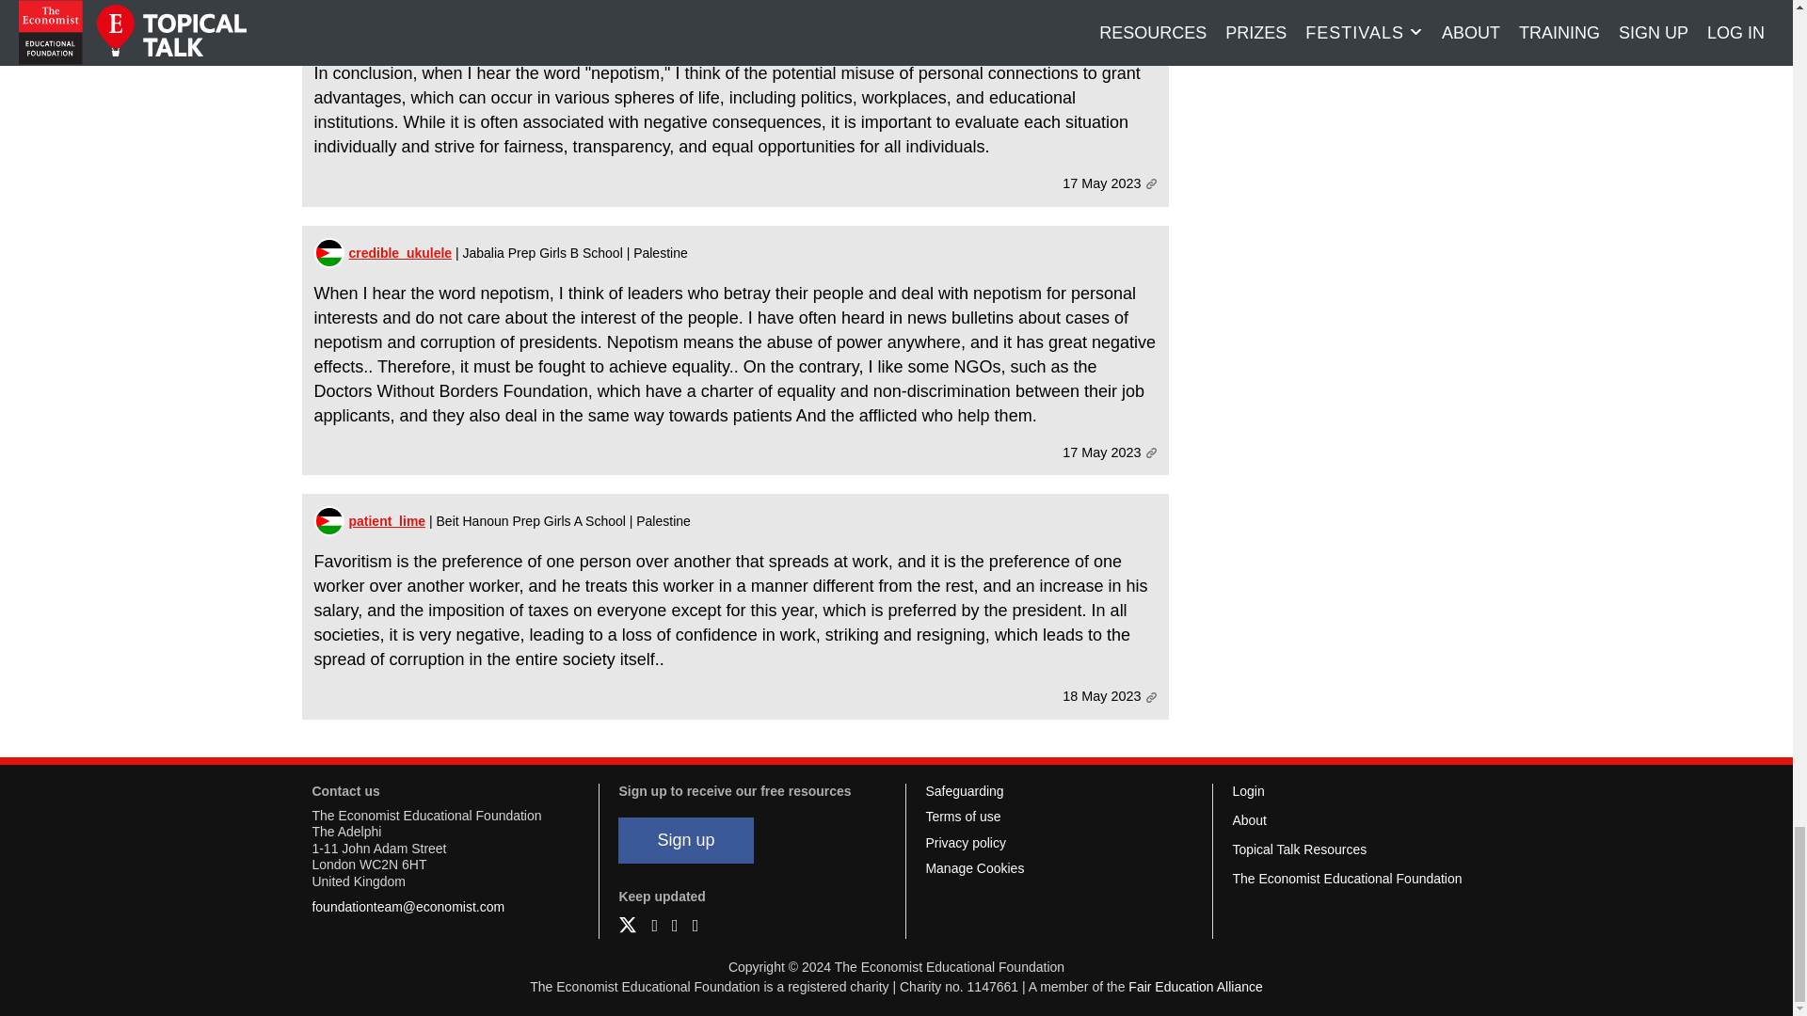 This screenshot has height=1016, width=1807. I want to click on Copy URL to clipboard, so click(1150, 453).